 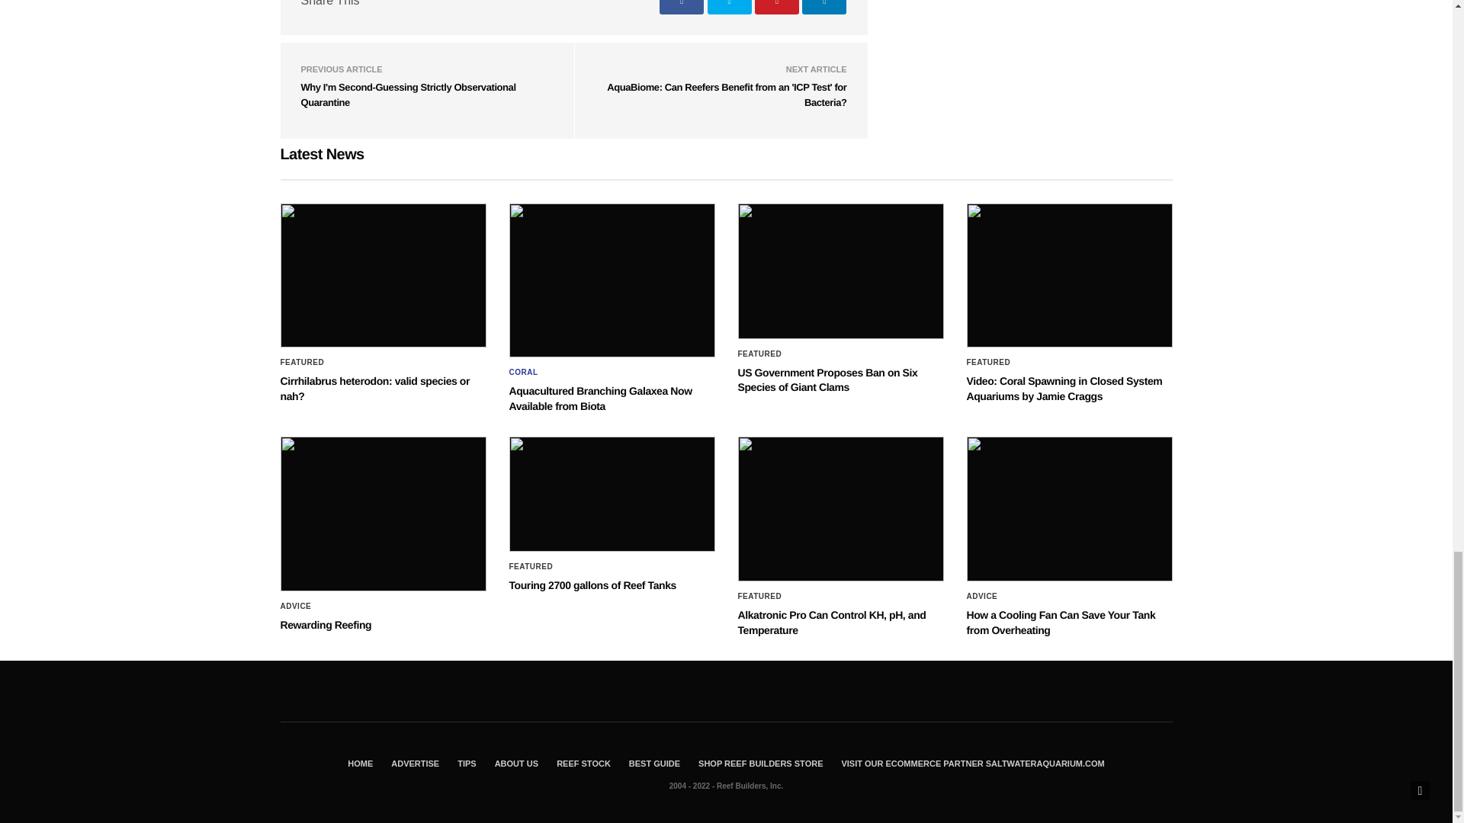 I want to click on Featured, so click(x=303, y=362).